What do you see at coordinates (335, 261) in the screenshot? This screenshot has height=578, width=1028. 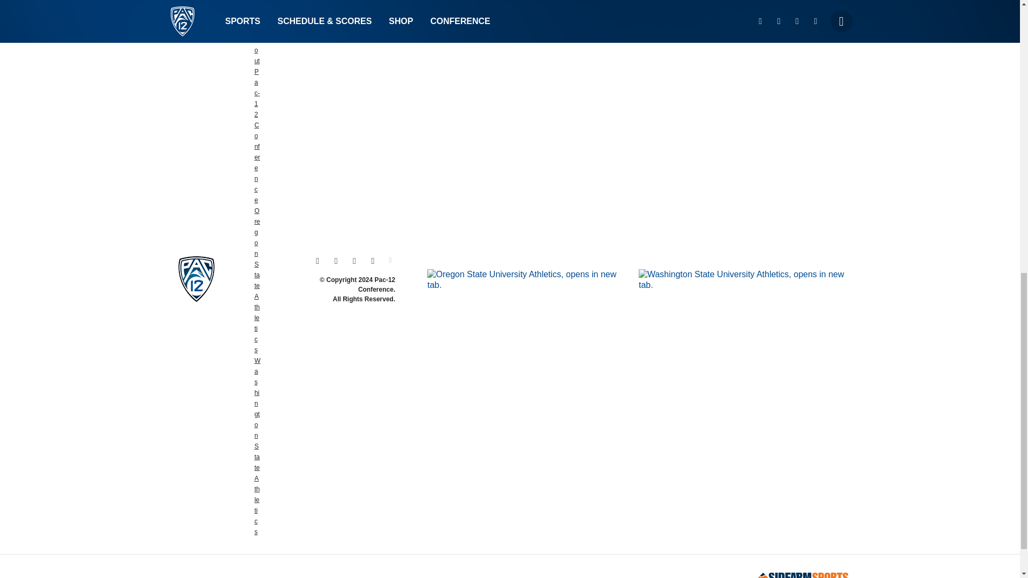 I see `Twitter` at bounding box center [335, 261].